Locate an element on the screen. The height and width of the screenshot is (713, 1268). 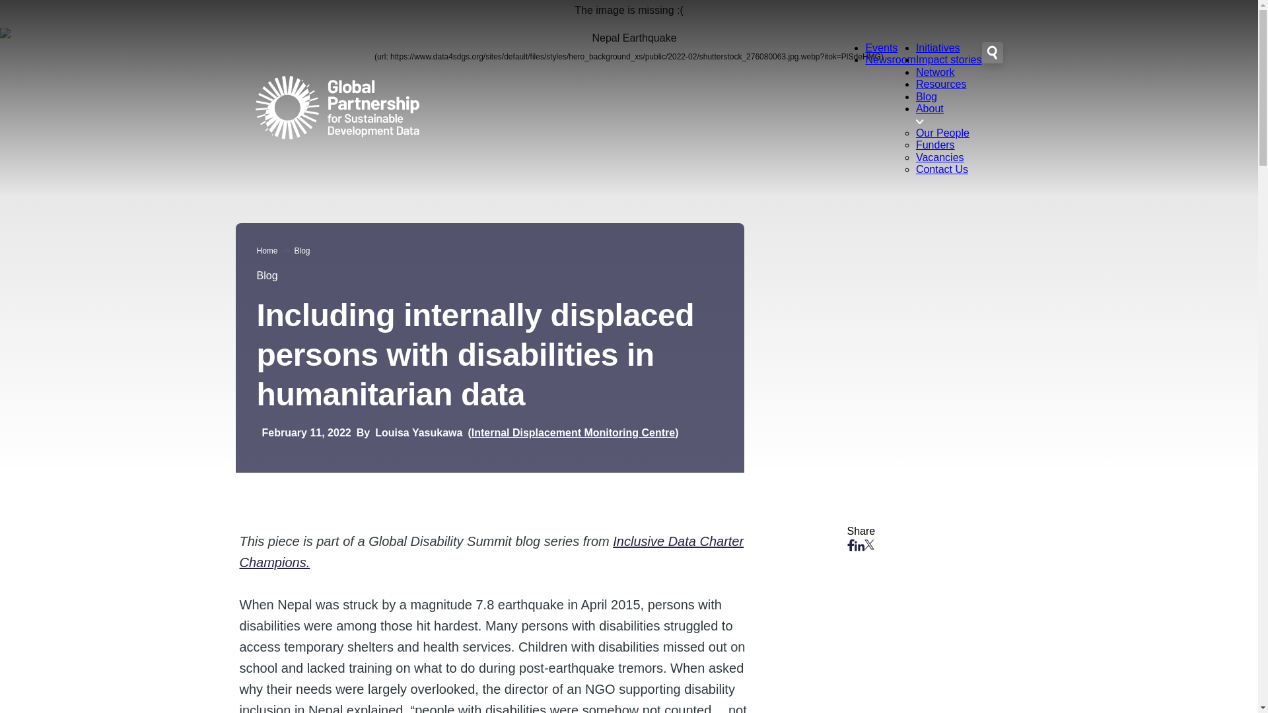
Blog is located at coordinates (302, 250).